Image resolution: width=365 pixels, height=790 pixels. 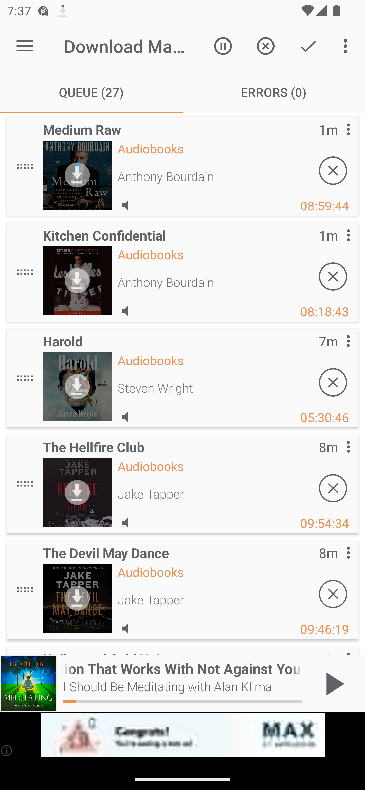 I want to click on Cancel Downloads, so click(x=265, y=46).